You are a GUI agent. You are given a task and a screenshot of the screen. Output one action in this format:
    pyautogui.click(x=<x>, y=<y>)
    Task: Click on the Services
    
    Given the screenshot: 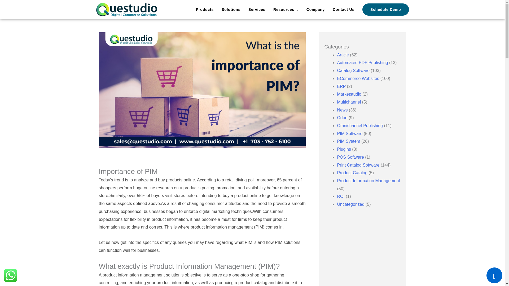 What is the action you would take?
    pyautogui.click(x=257, y=10)
    